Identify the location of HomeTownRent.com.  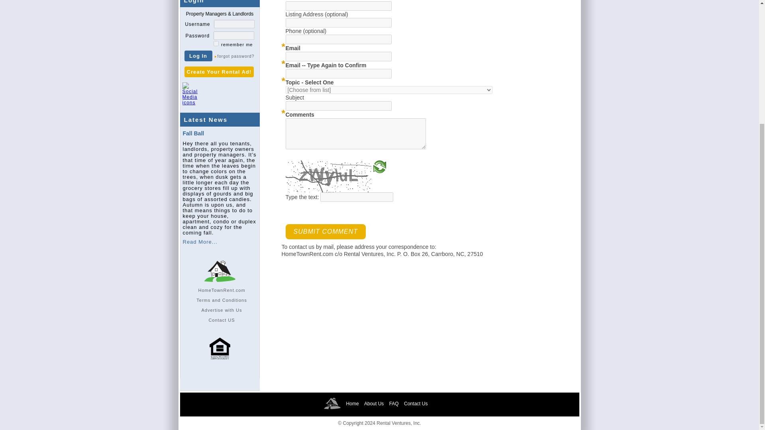
(222, 290).